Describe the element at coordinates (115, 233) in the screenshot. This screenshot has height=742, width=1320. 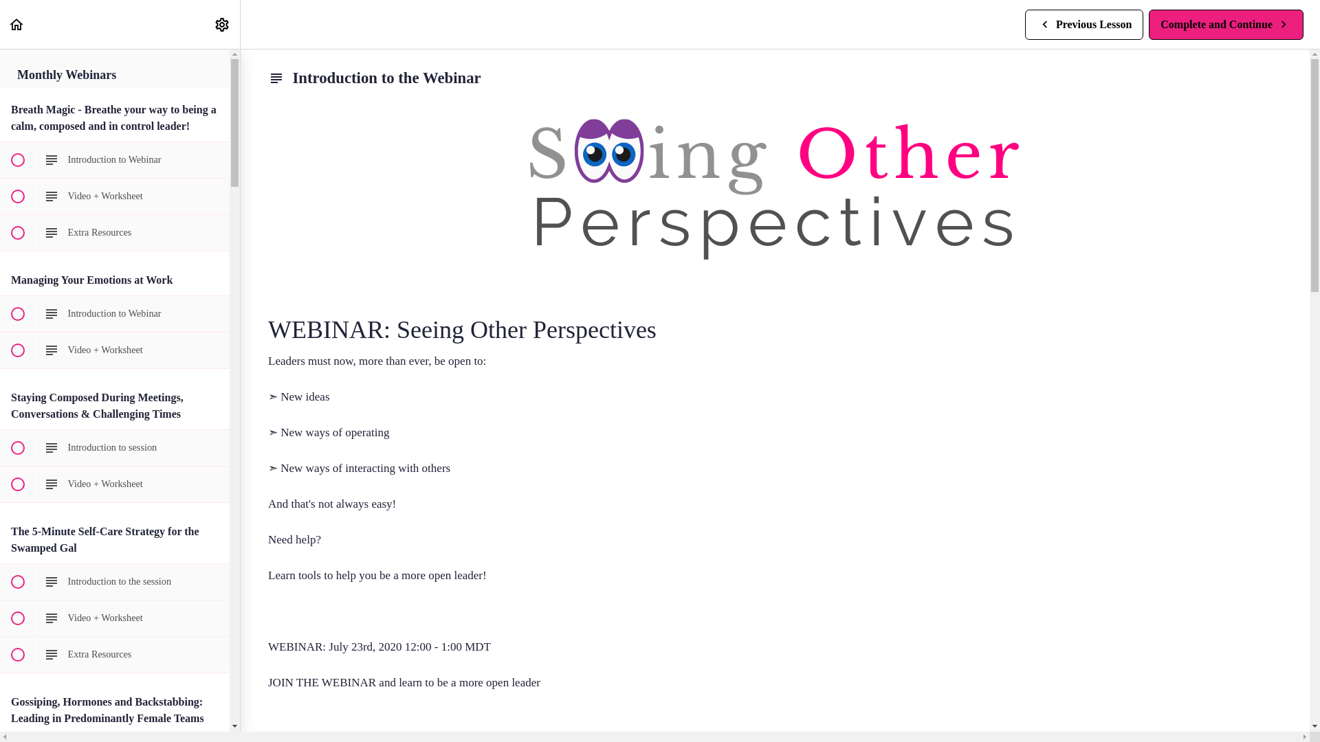
I see `  Previous Lesson` at that location.